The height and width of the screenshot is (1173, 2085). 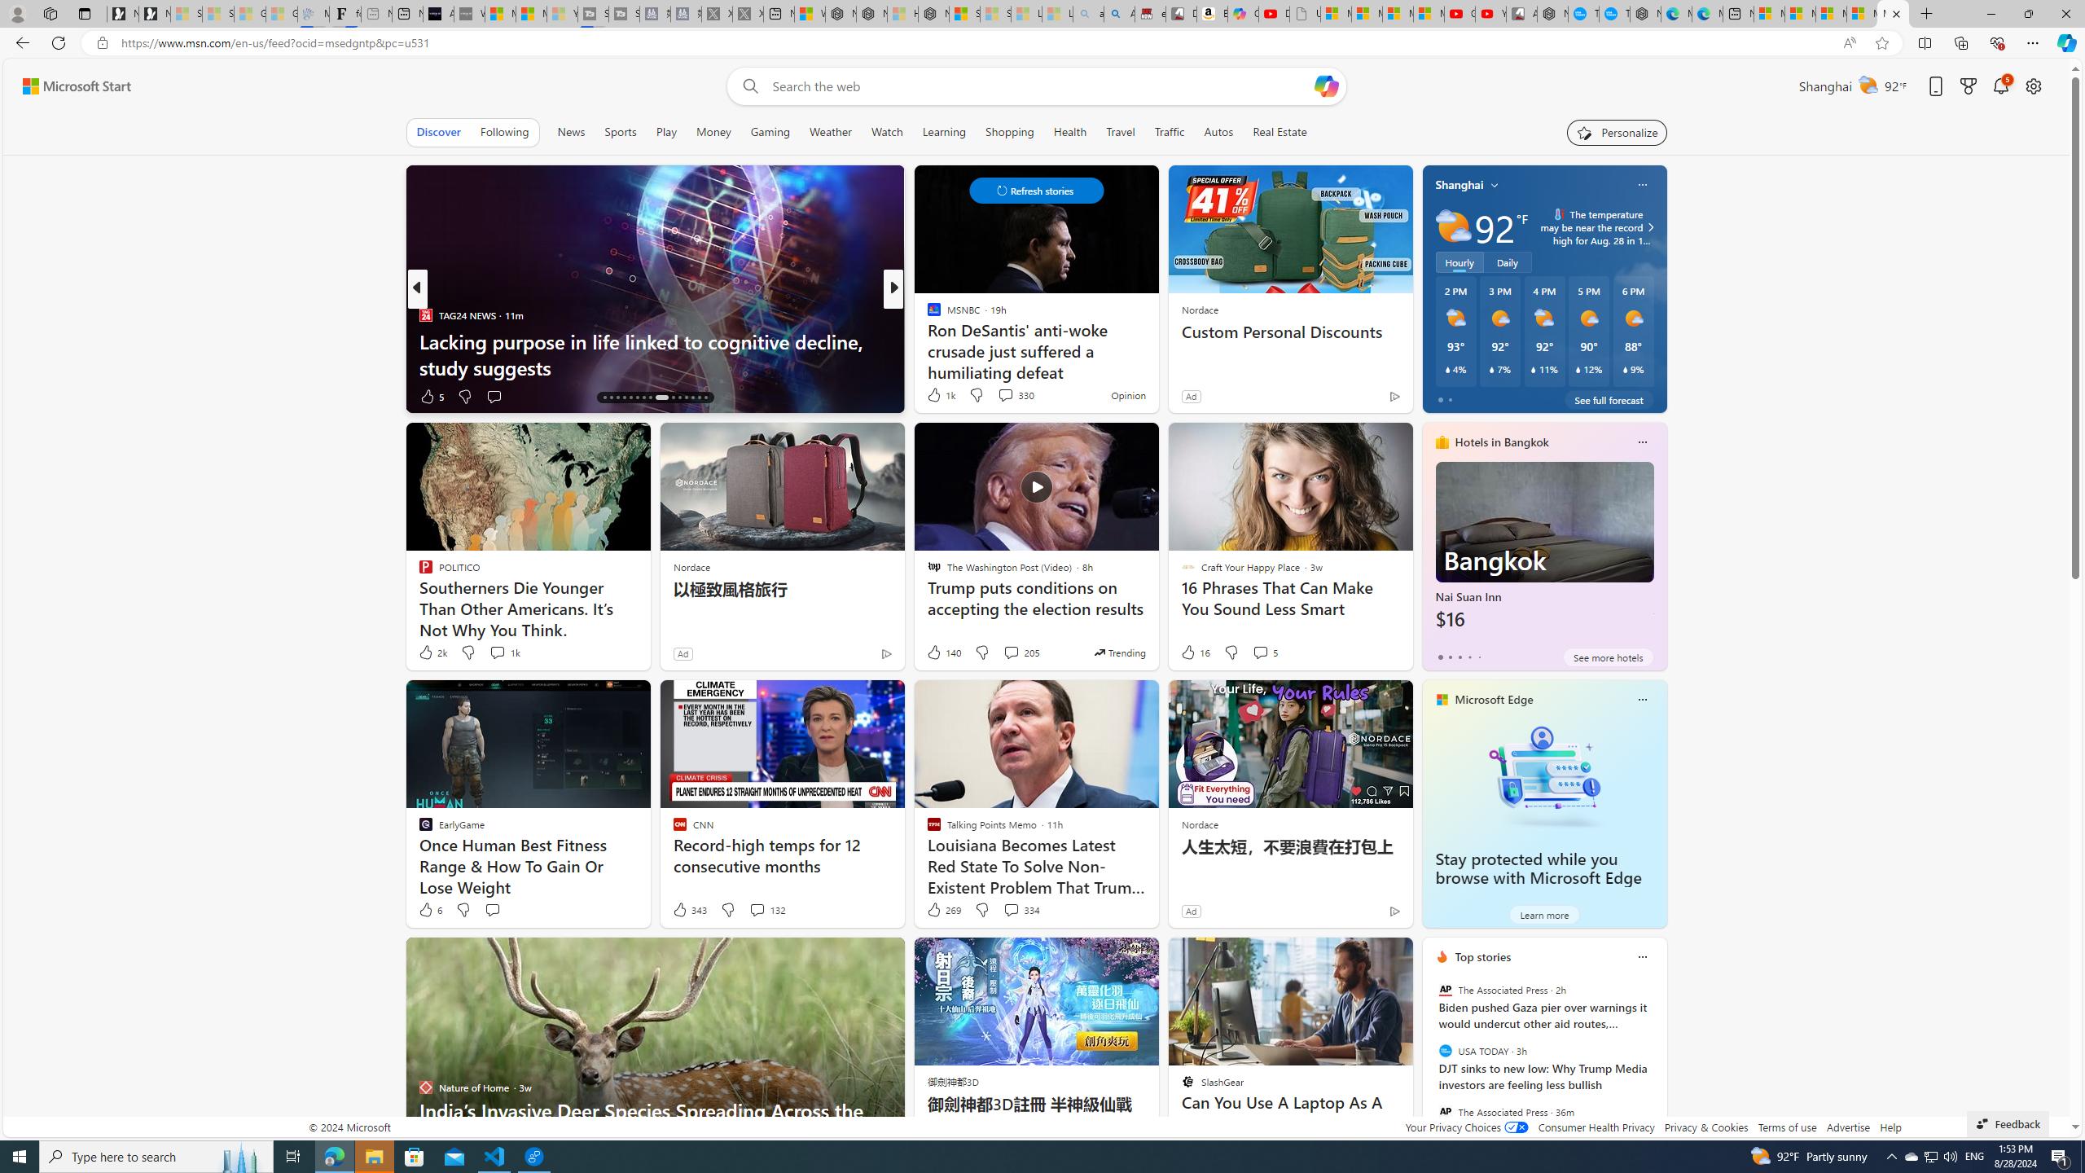 I want to click on View comments 5 Comment, so click(x=1261, y=652).